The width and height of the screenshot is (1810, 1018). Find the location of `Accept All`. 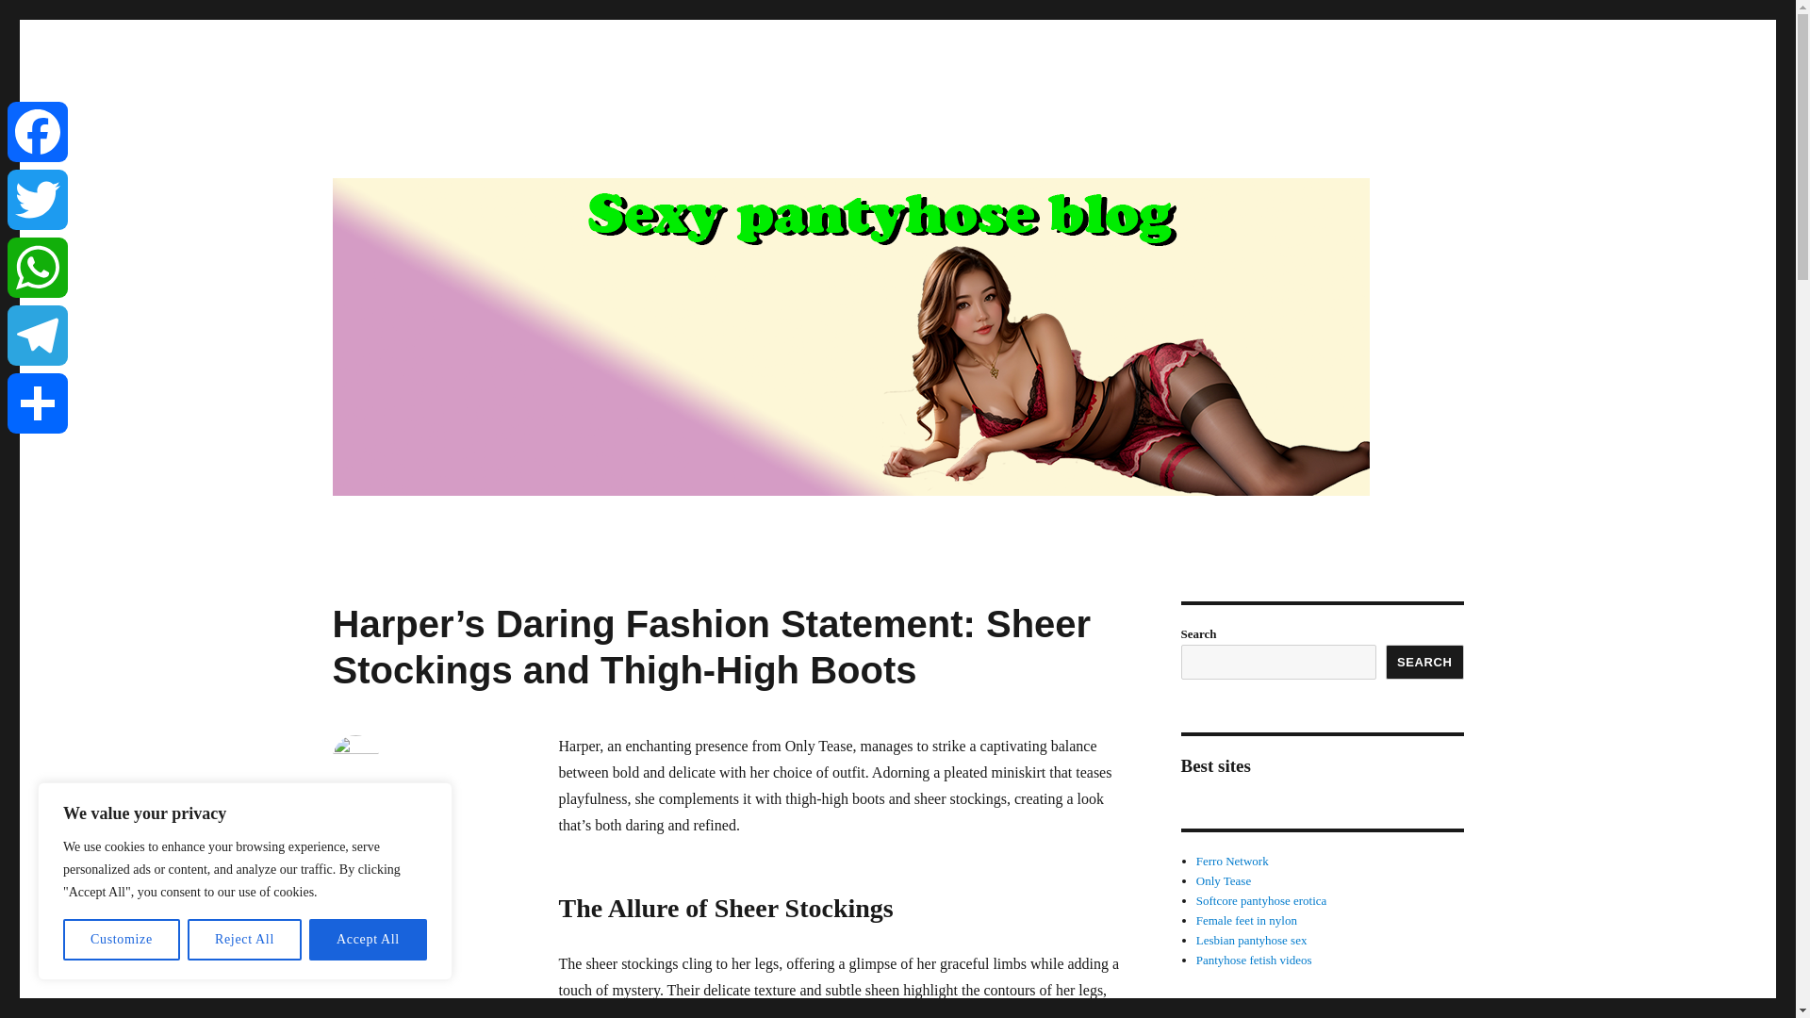

Accept All is located at coordinates (368, 940).